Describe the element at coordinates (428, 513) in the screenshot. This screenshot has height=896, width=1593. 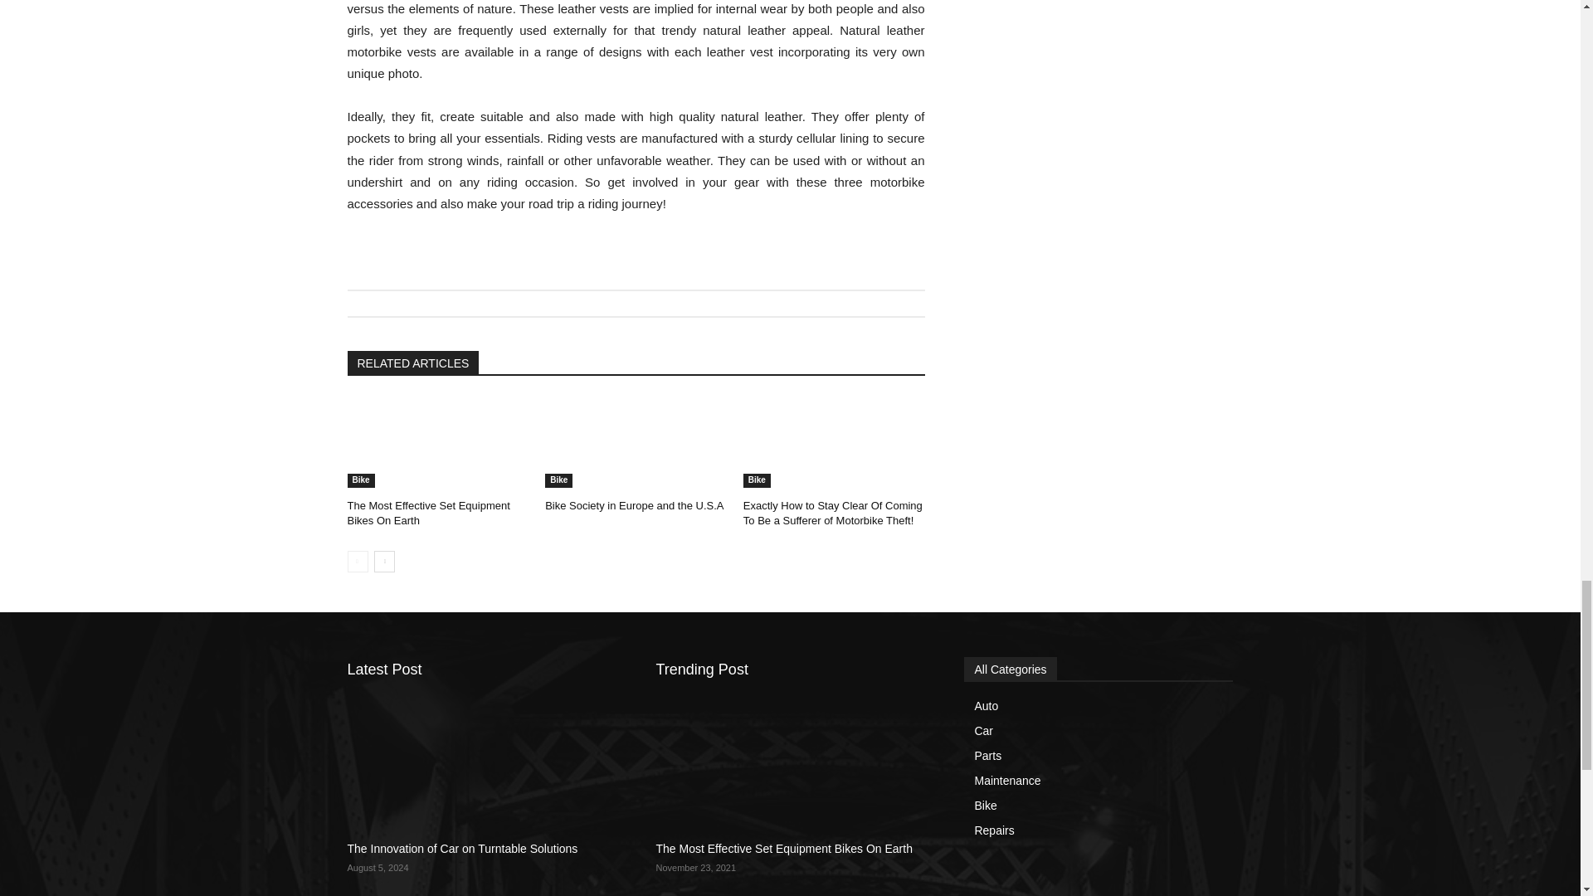
I see `The Most Effective Set Equipment Bikes On Earth` at that location.